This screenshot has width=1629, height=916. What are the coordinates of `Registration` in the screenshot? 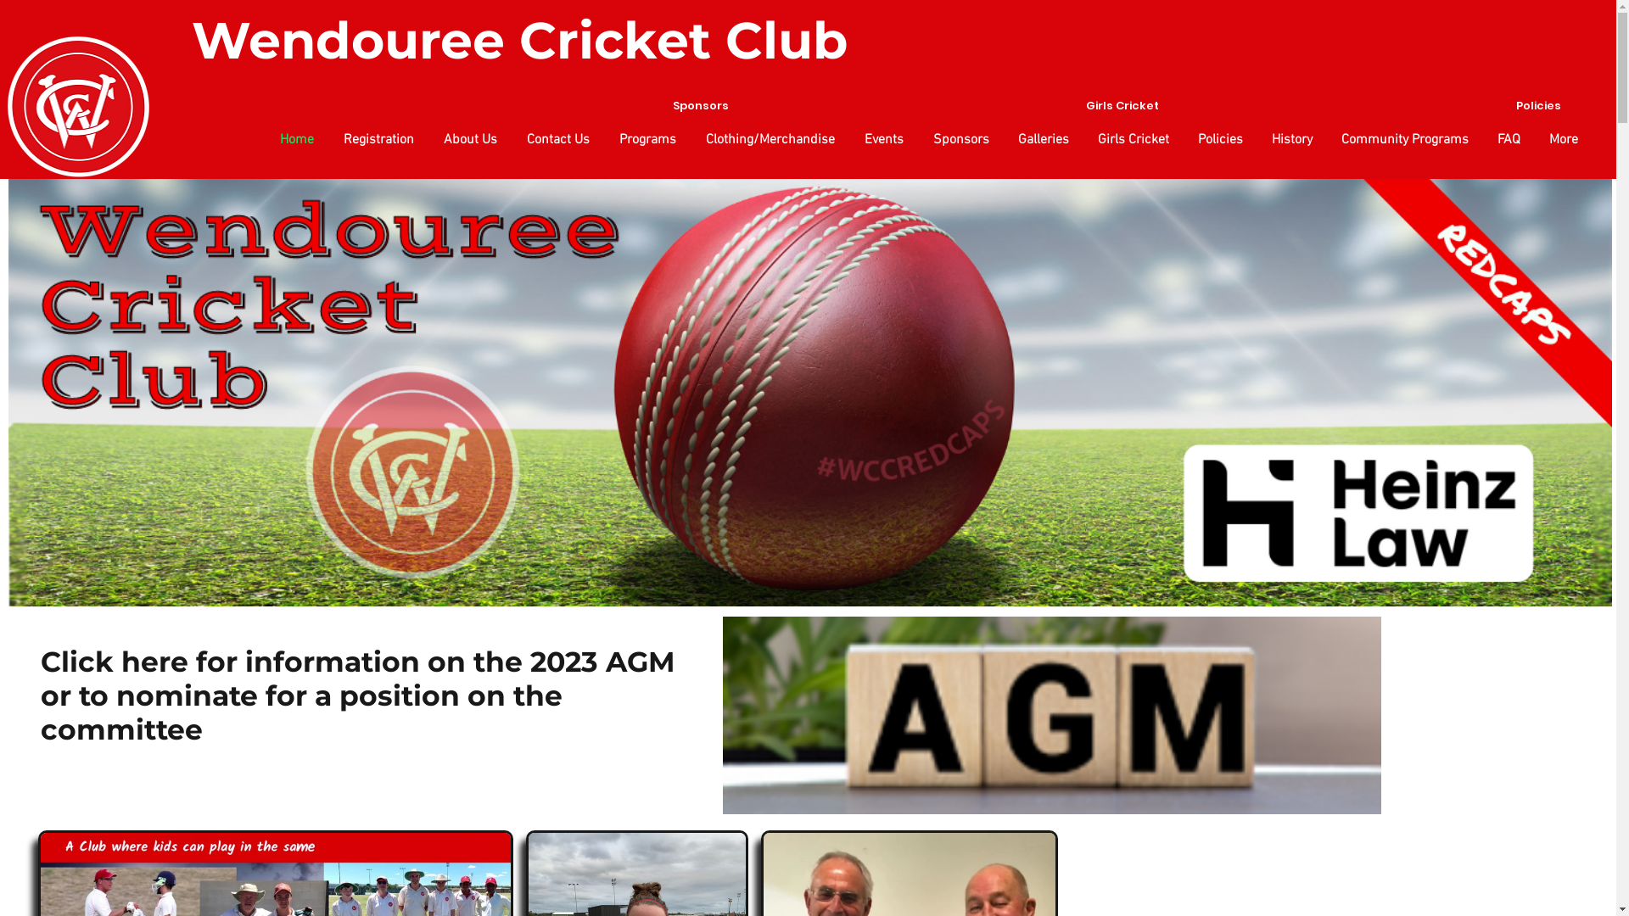 It's located at (377, 140).